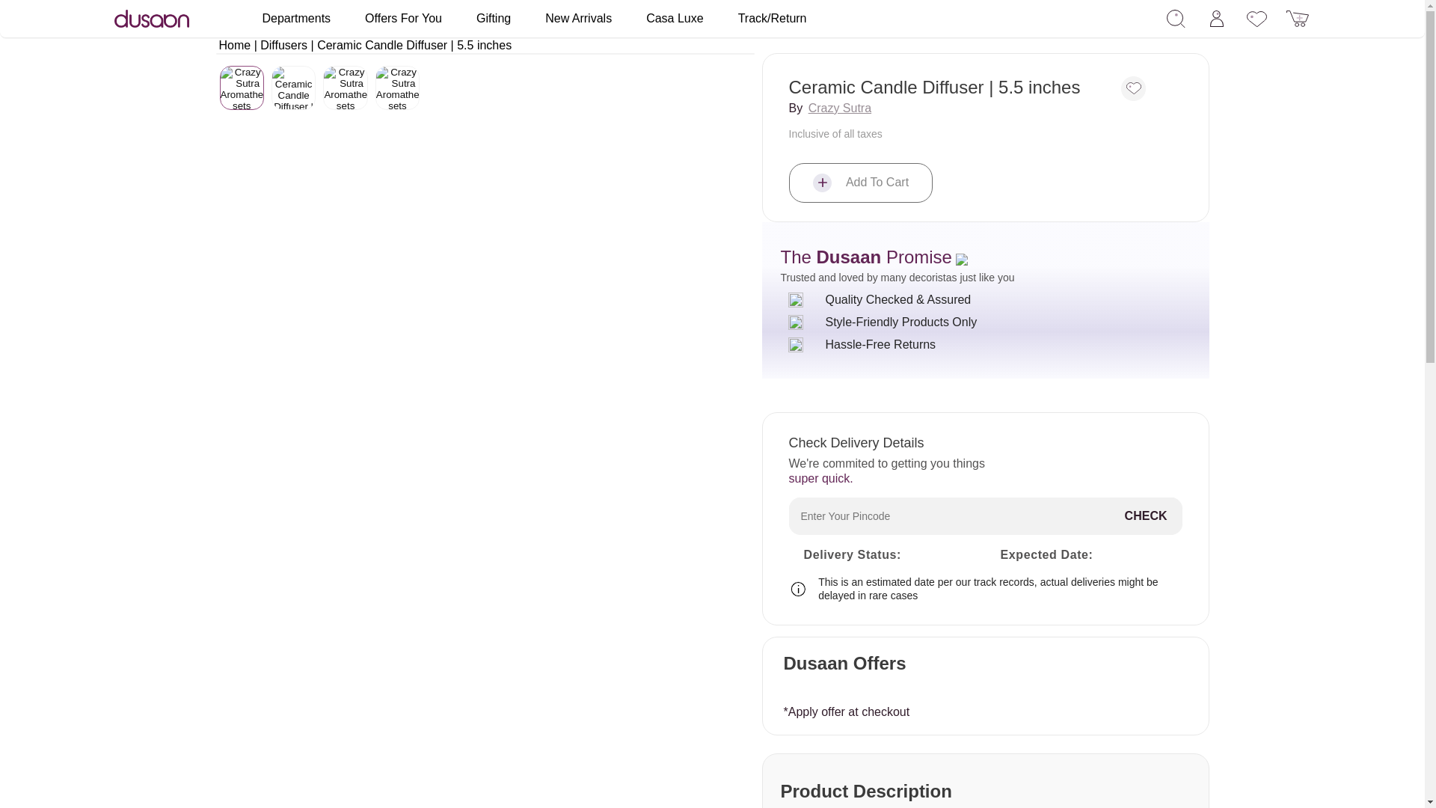 Image resolution: width=1436 pixels, height=808 pixels. Describe the element at coordinates (233, 45) in the screenshot. I see `Home` at that location.